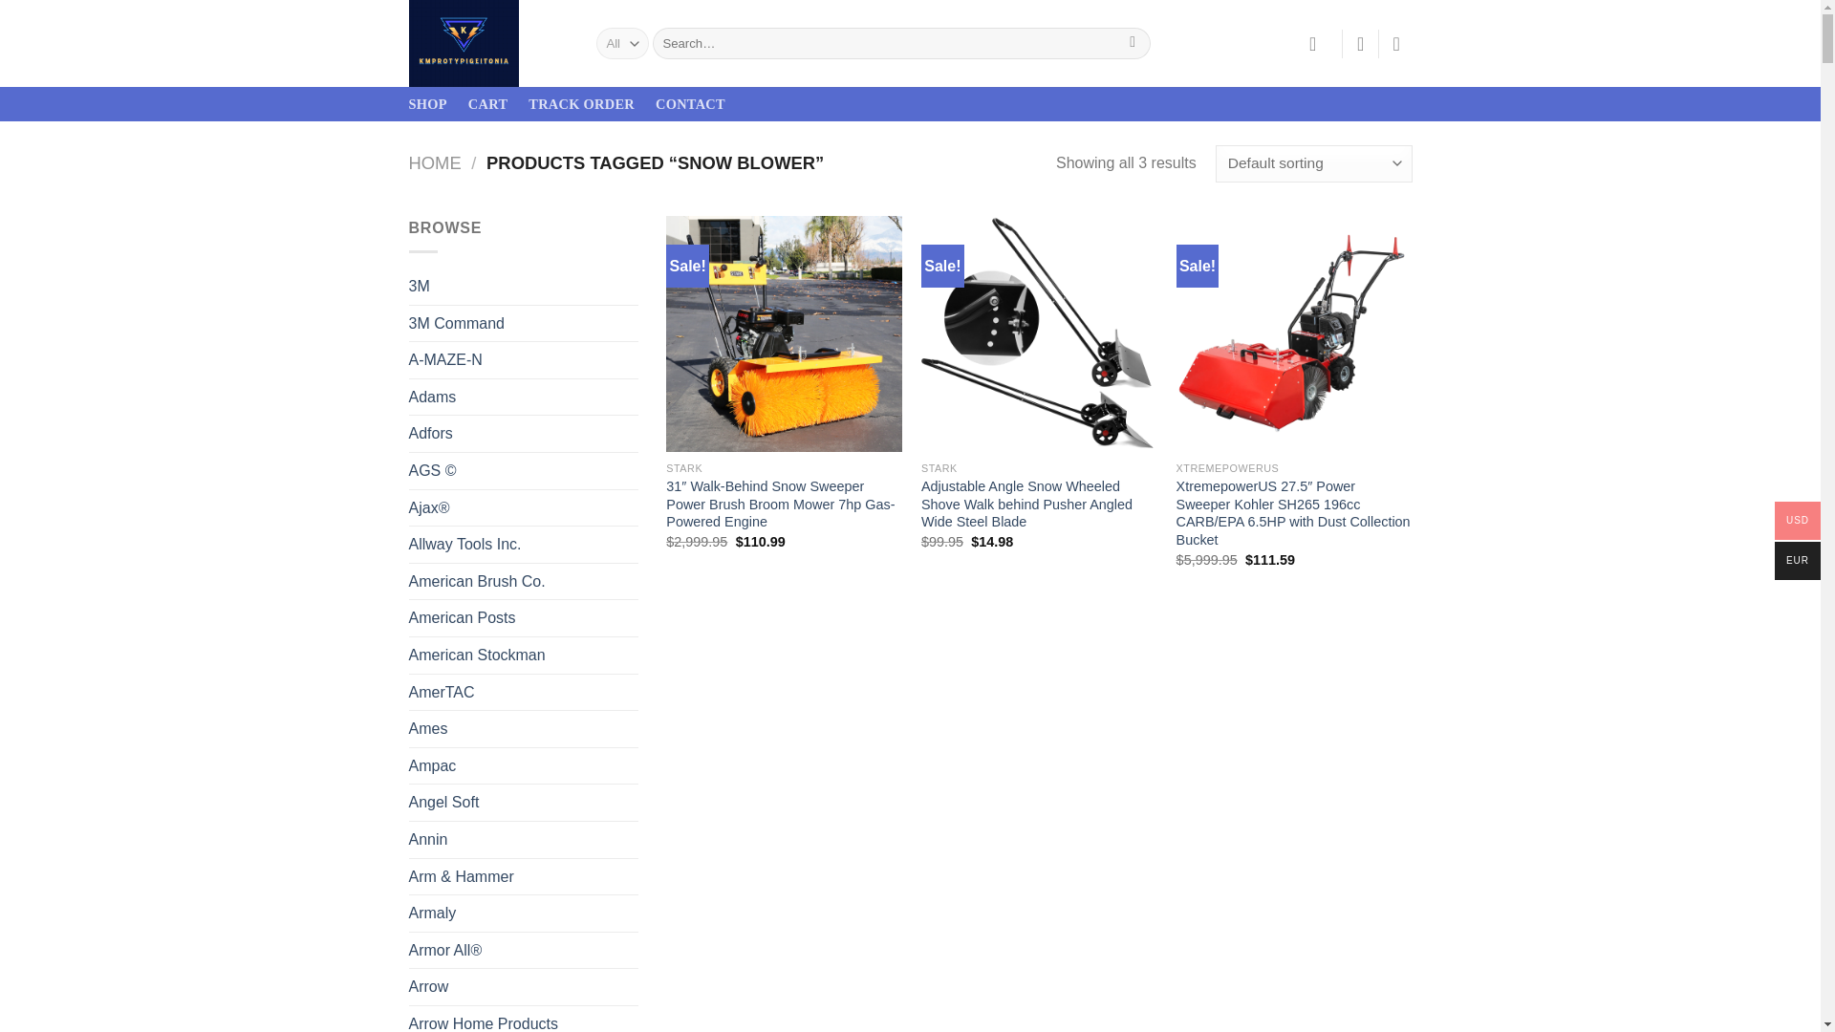 The height and width of the screenshot is (1032, 1835). I want to click on American Brush Co., so click(524, 581).